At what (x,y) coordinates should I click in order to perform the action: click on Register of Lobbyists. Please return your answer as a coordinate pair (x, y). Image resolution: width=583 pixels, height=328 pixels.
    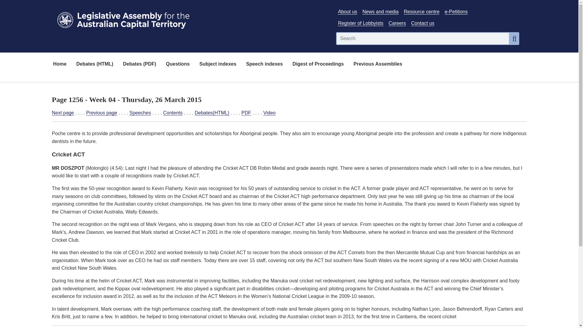
    Looking at the image, I should click on (360, 23).